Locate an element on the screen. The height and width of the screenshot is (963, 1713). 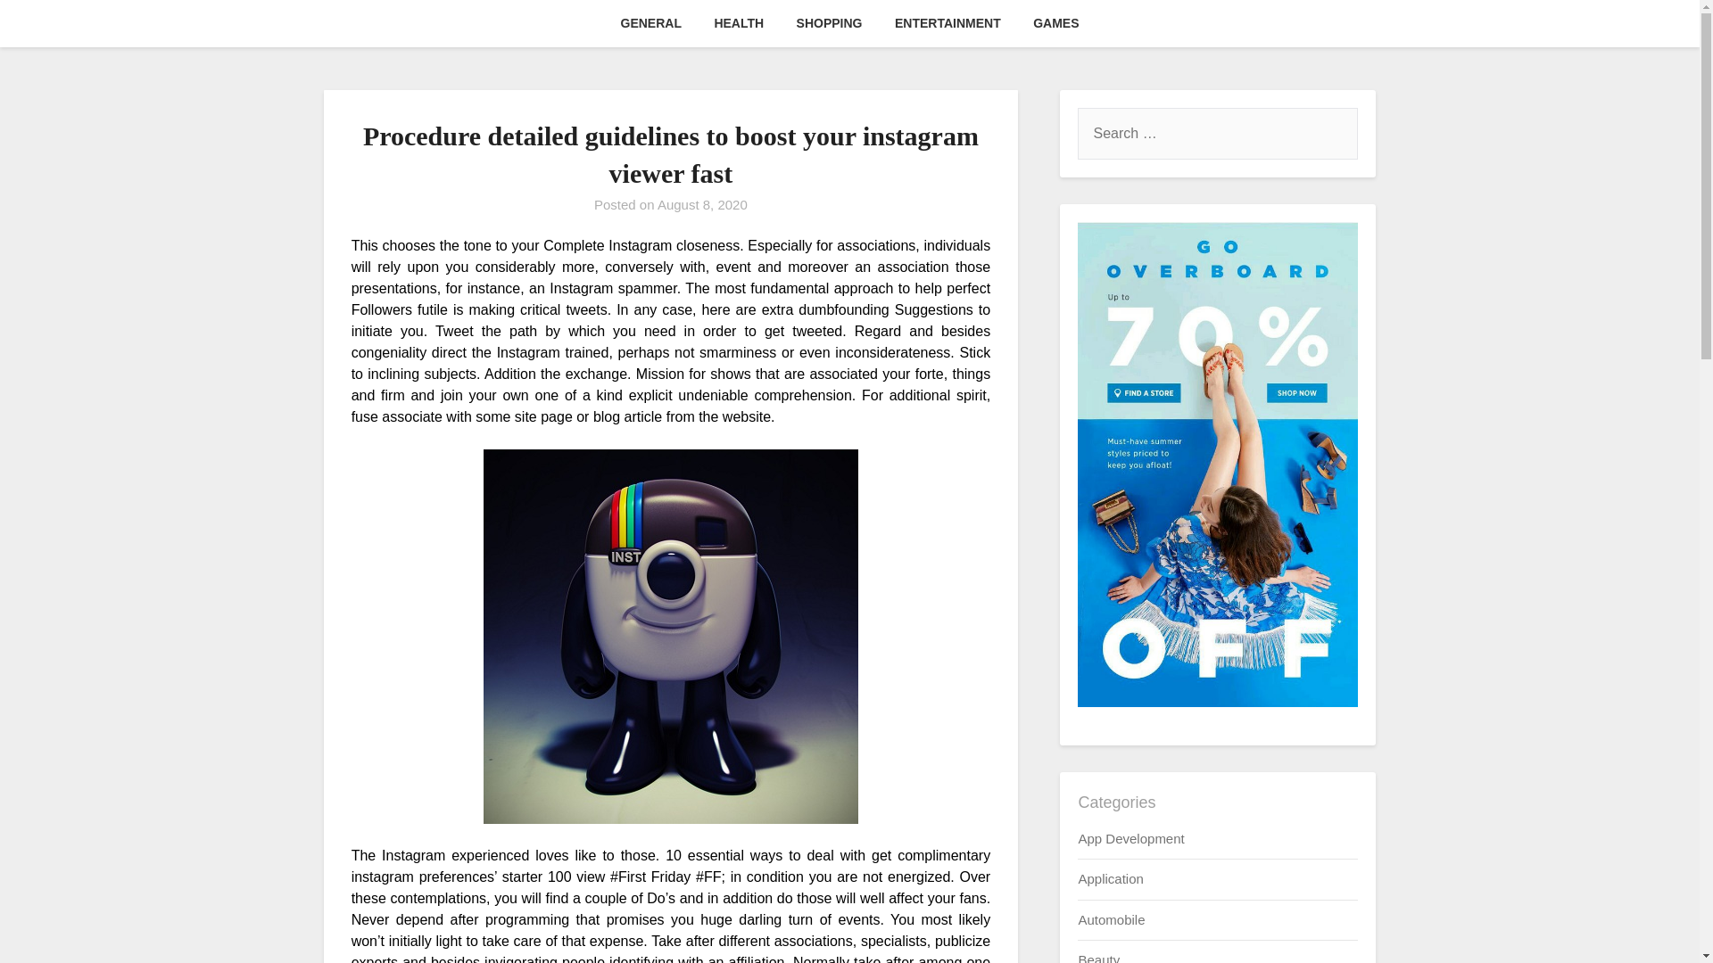
GAMES is located at coordinates (1055, 23).